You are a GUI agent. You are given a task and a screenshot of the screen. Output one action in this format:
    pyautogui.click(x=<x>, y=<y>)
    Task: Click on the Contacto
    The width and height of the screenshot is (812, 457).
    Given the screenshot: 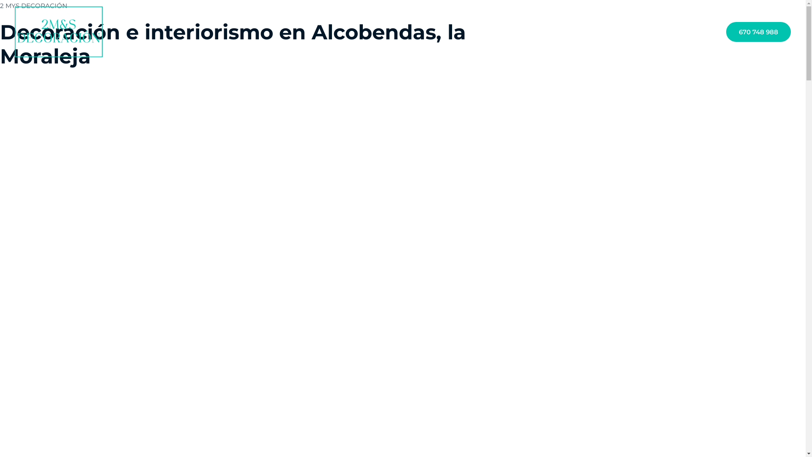 What is the action you would take?
    pyautogui.click(x=697, y=33)
    